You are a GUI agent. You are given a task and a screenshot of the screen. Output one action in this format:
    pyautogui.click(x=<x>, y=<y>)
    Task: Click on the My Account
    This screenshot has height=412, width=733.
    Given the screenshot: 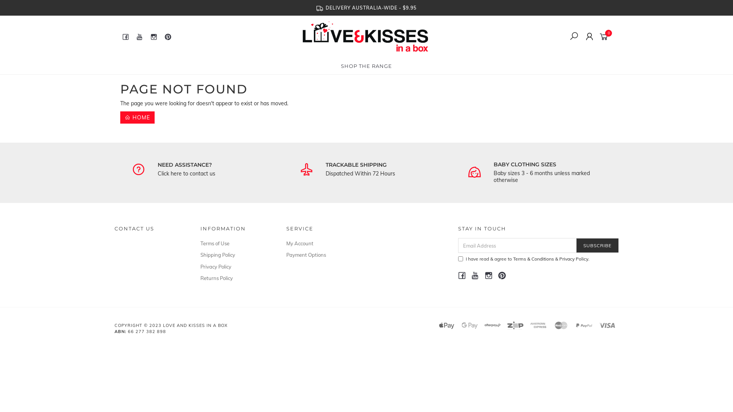 What is the action you would take?
    pyautogui.click(x=321, y=243)
    